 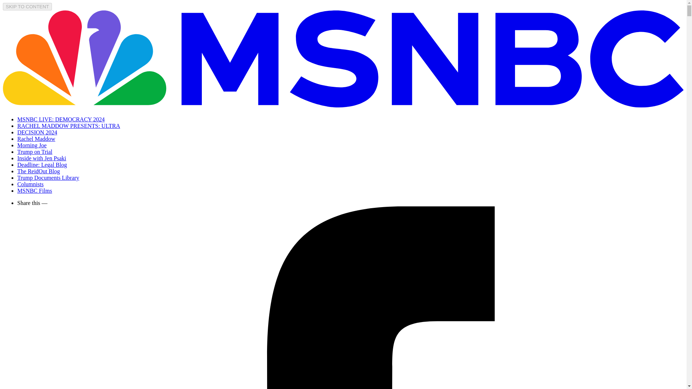 I want to click on Trump Documents Library, so click(x=48, y=178).